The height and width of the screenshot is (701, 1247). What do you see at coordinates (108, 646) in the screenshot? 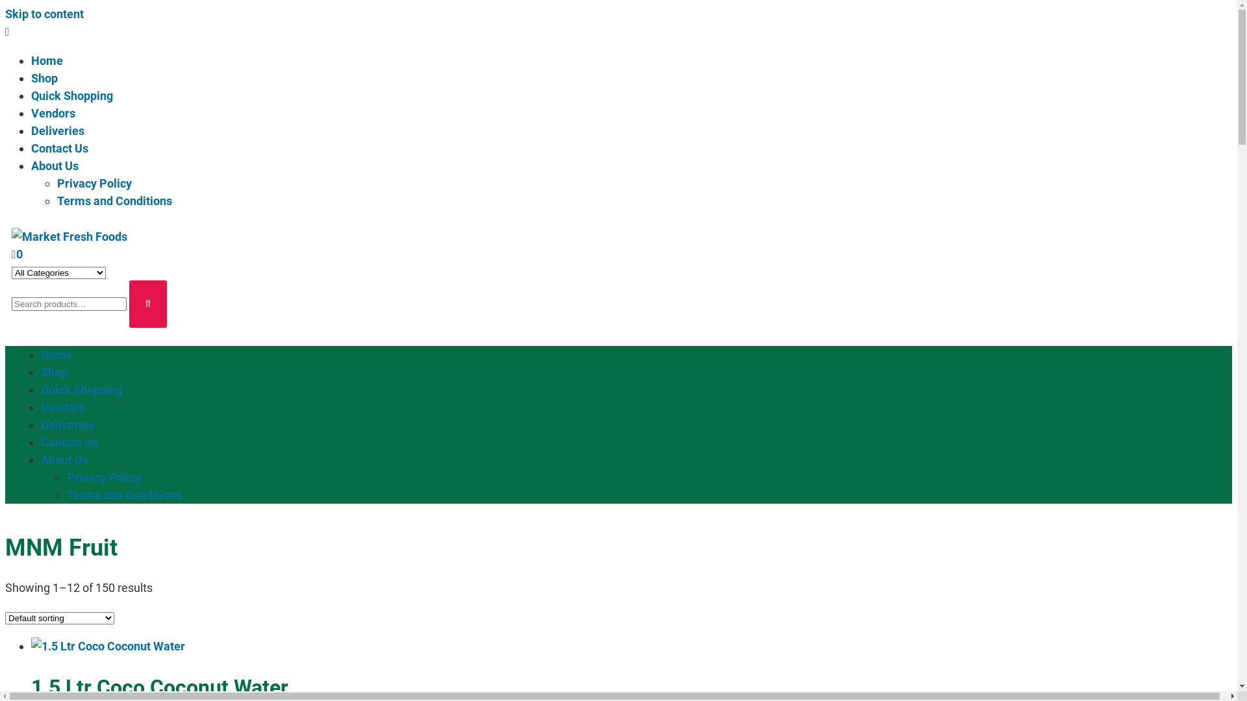
I see `MNM Drinks 1.5 Ltr Coco Coconut Water Coco` at bounding box center [108, 646].